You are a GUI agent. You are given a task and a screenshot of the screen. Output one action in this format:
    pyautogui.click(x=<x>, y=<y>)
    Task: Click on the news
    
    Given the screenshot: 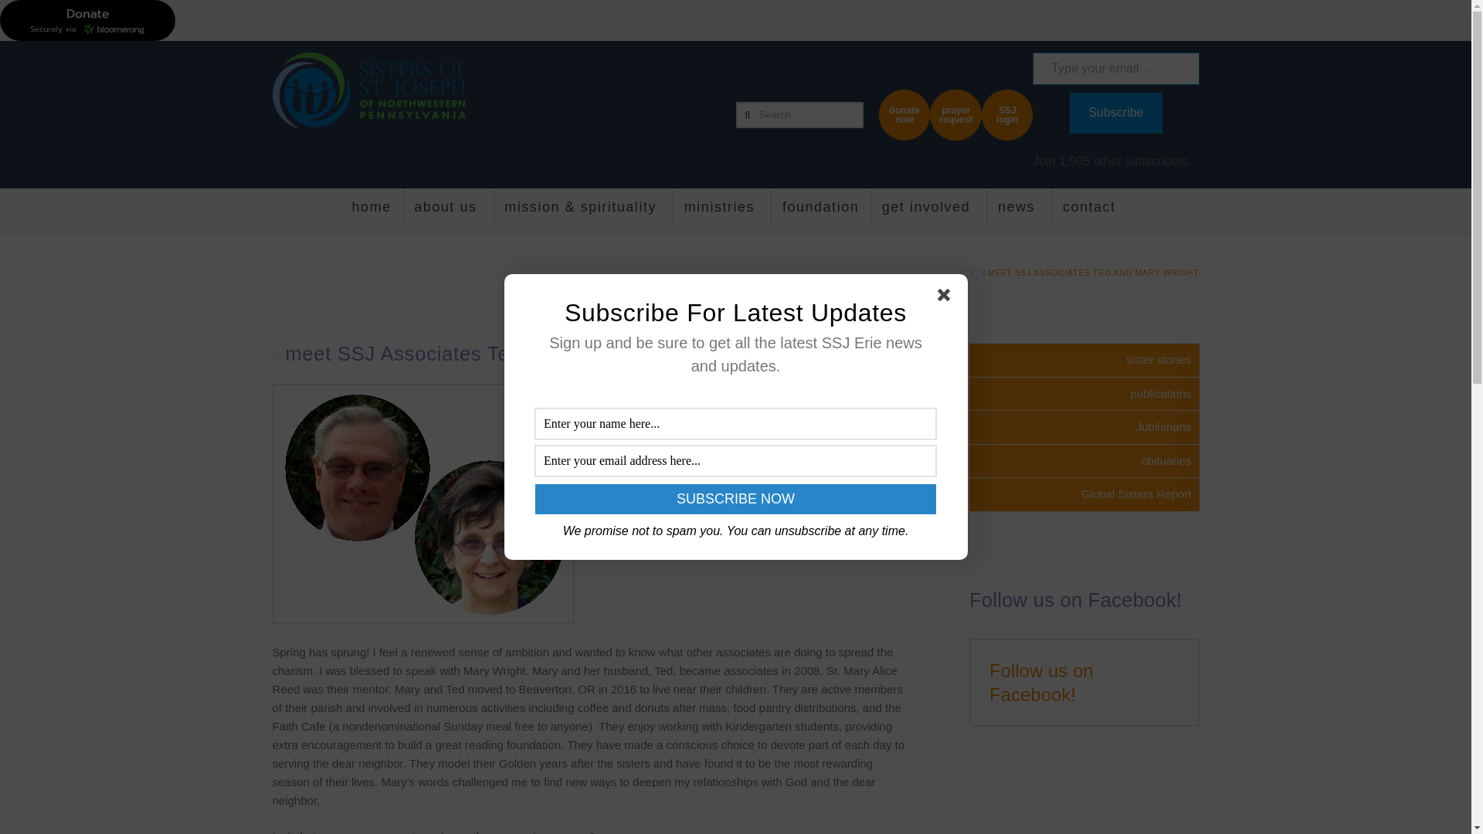 What is the action you would take?
    pyautogui.click(x=1018, y=212)
    